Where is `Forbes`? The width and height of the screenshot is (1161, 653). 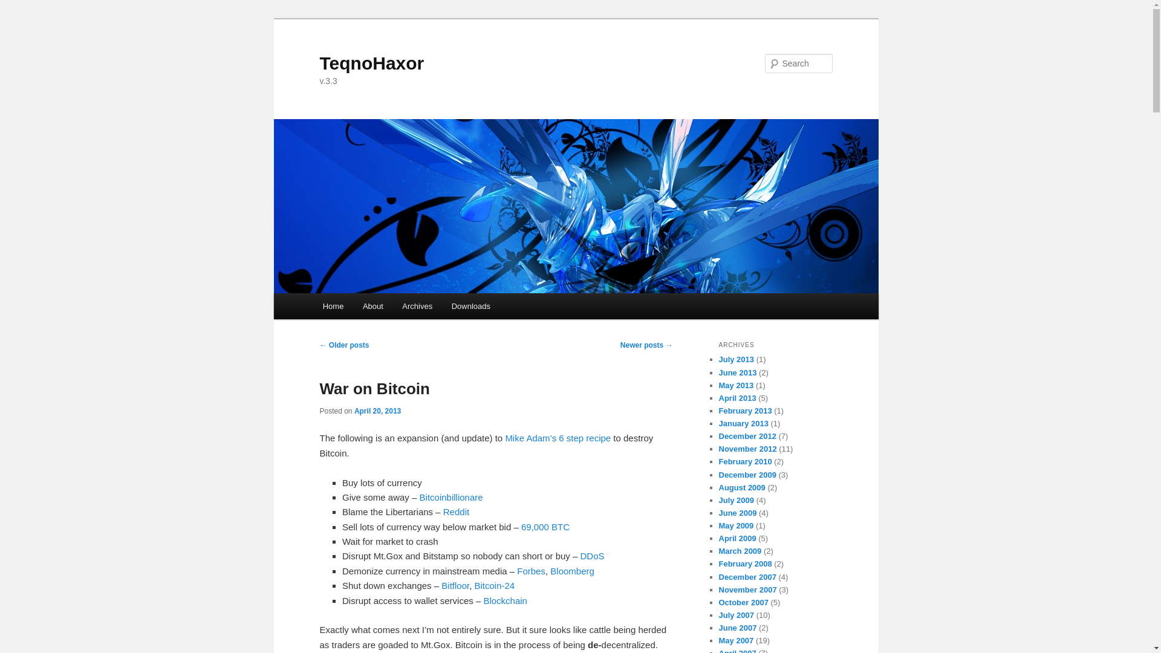 Forbes is located at coordinates (531, 571).